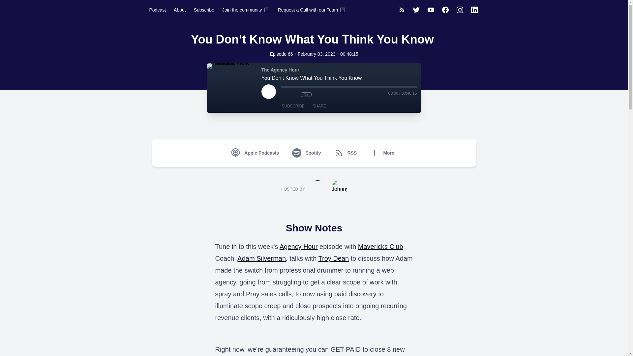 The height and width of the screenshot is (356, 633). I want to click on Agency Hour, so click(299, 247).